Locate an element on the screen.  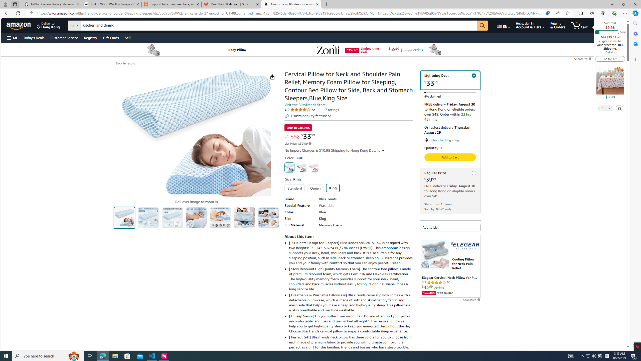
Sell is located at coordinates (128, 38).